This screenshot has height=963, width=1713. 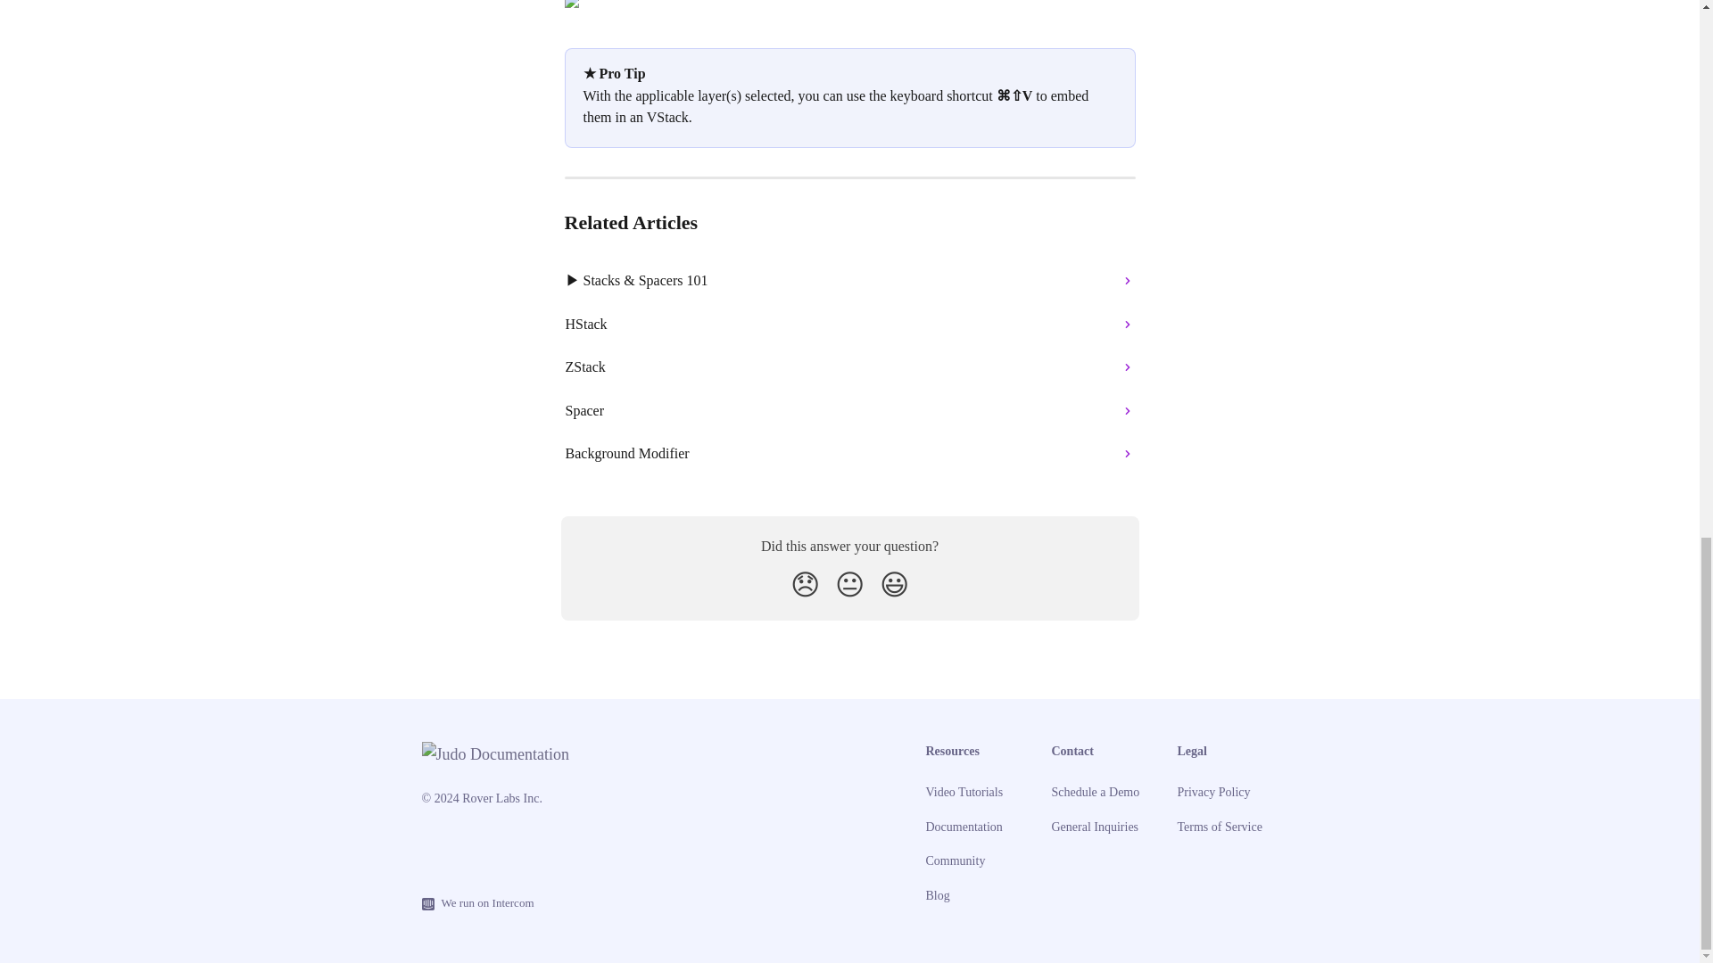 What do you see at coordinates (850, 325) in the screenshot?
I see `HStack` at bounding box center [850, 325].